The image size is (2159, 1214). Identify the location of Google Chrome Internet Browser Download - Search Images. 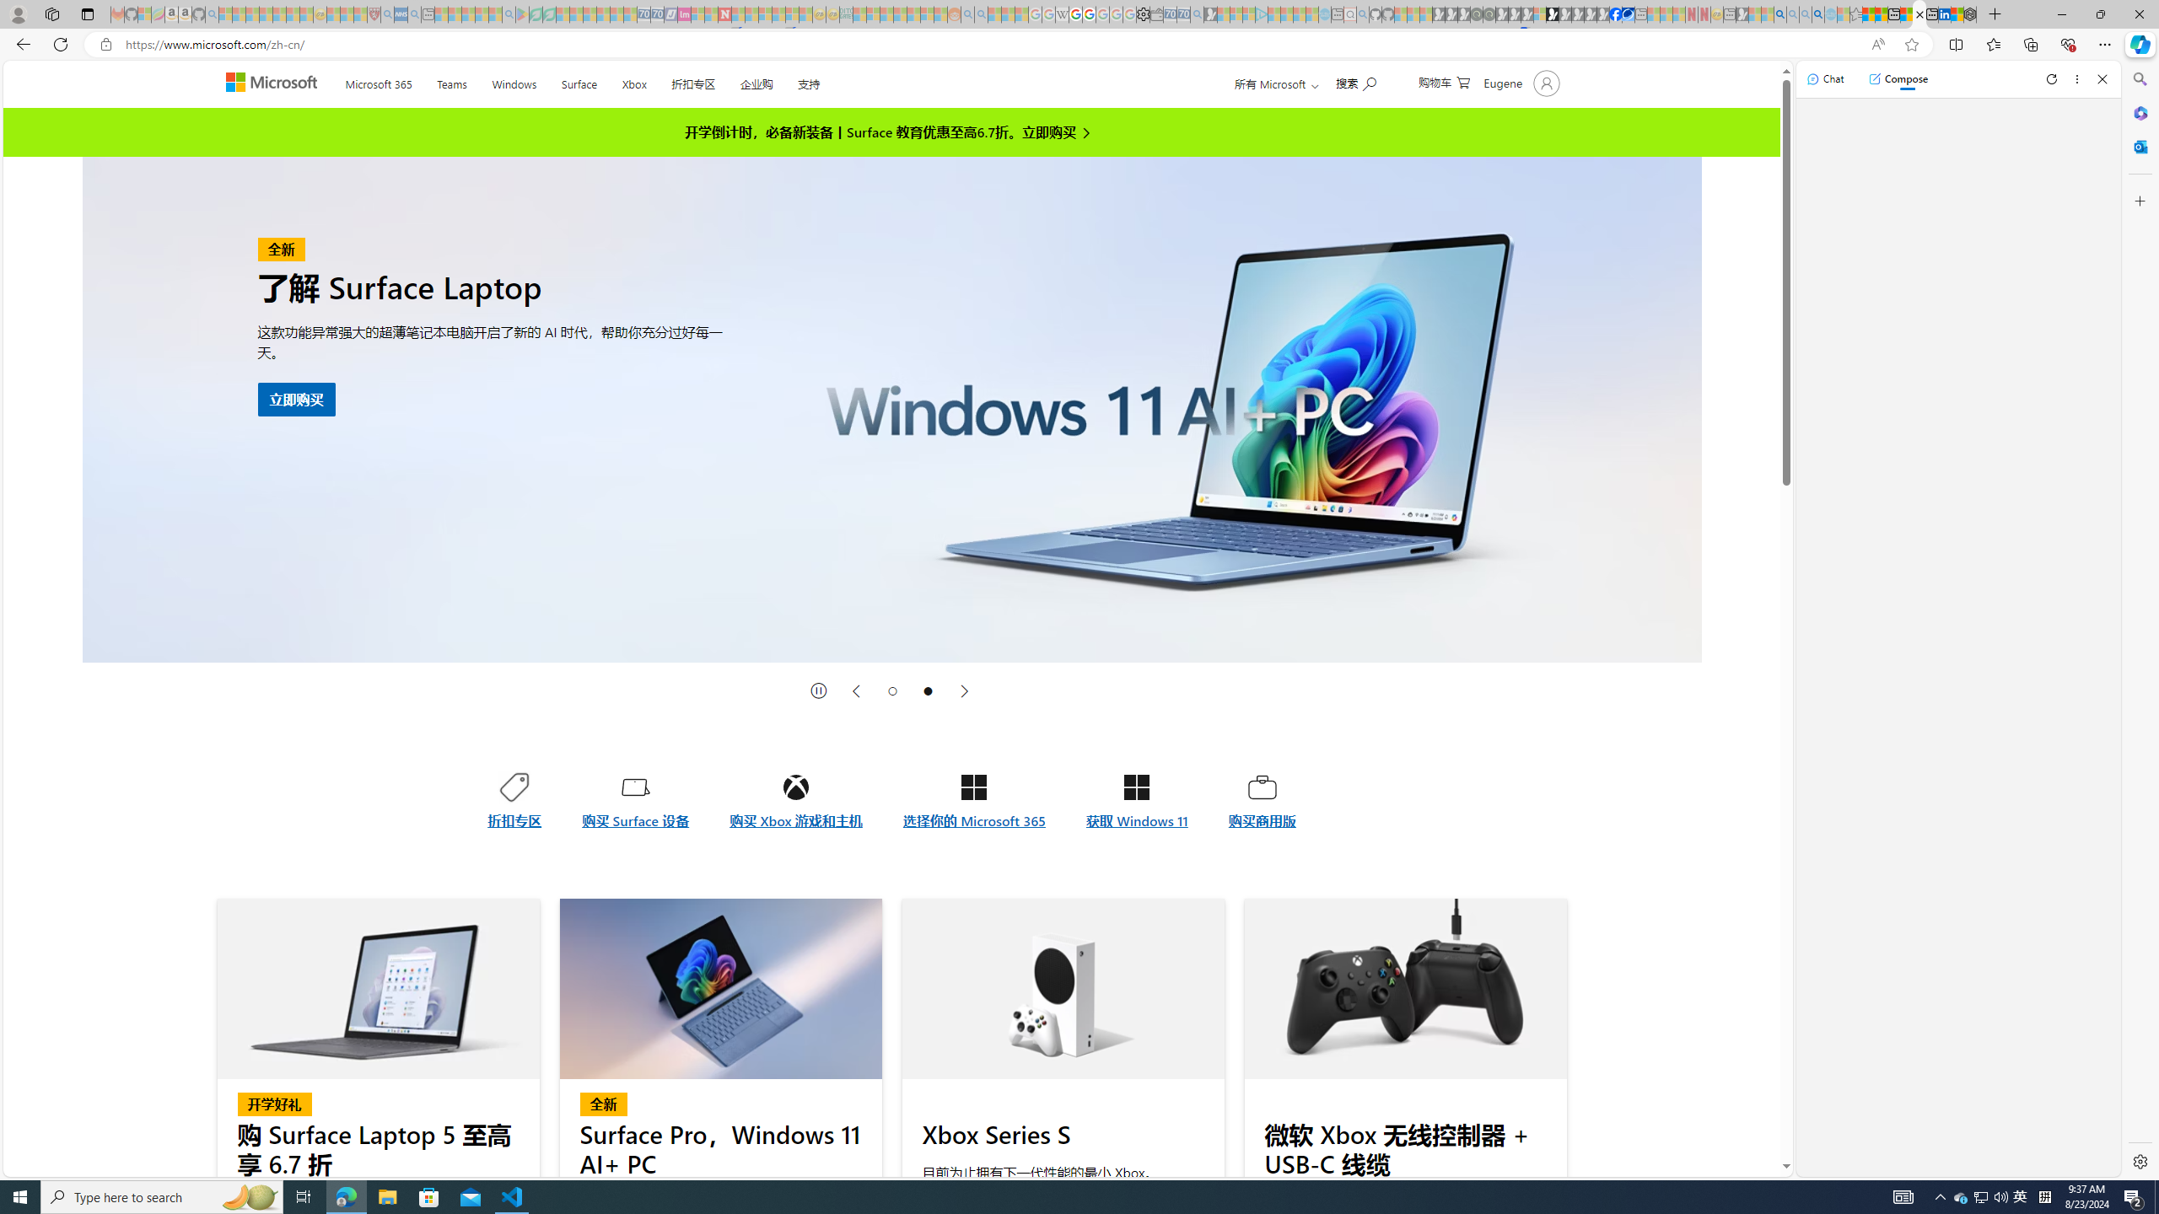
(1817, 14).